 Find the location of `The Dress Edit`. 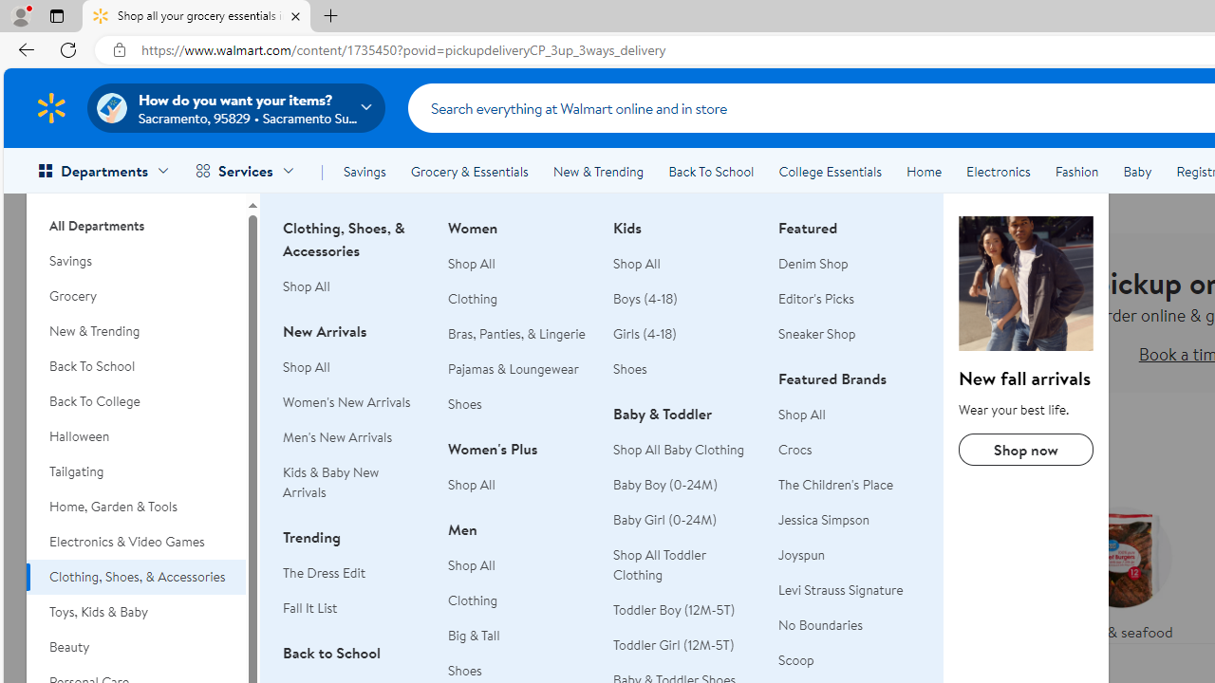

The Dress Edit is located at coordinates (325, 573).